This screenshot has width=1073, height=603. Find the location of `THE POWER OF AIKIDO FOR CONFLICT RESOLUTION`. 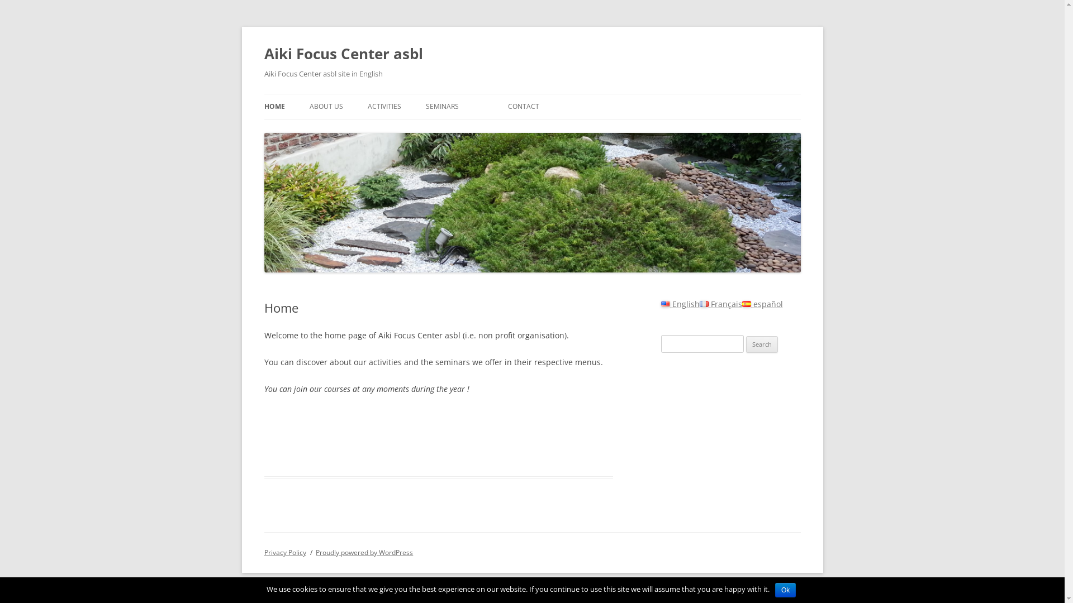

THE POWER OF AIKIDO FOR CONFLICT RESOLUTION is located at coordinates (482, 137).